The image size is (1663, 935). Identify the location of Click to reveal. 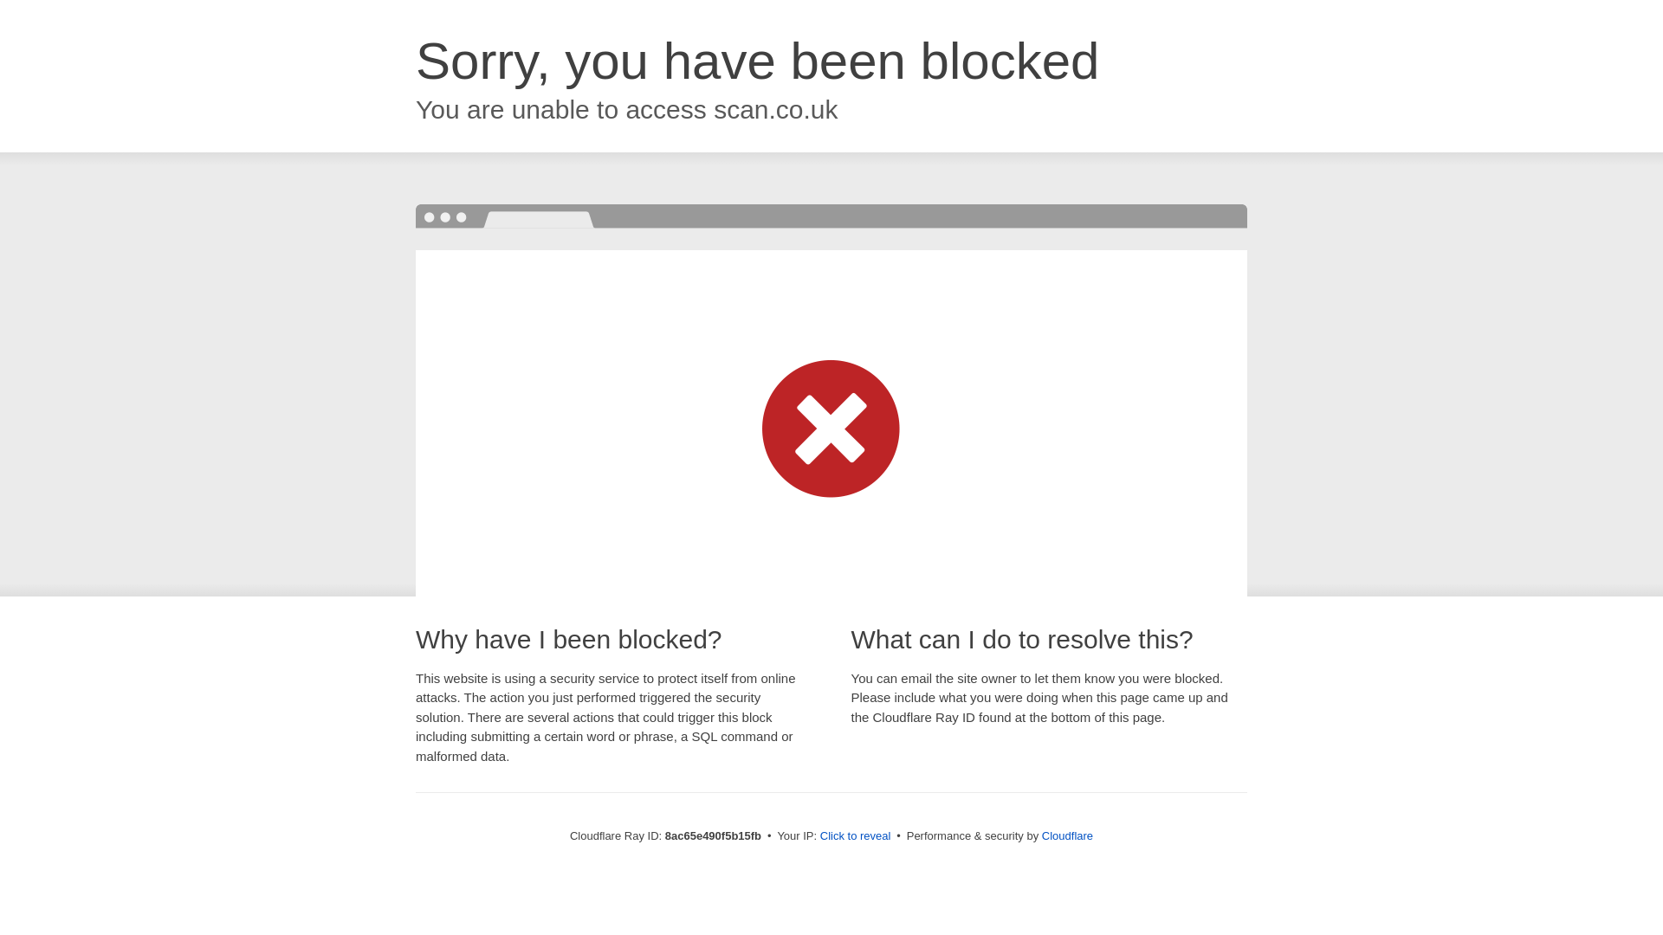
(856, 836).